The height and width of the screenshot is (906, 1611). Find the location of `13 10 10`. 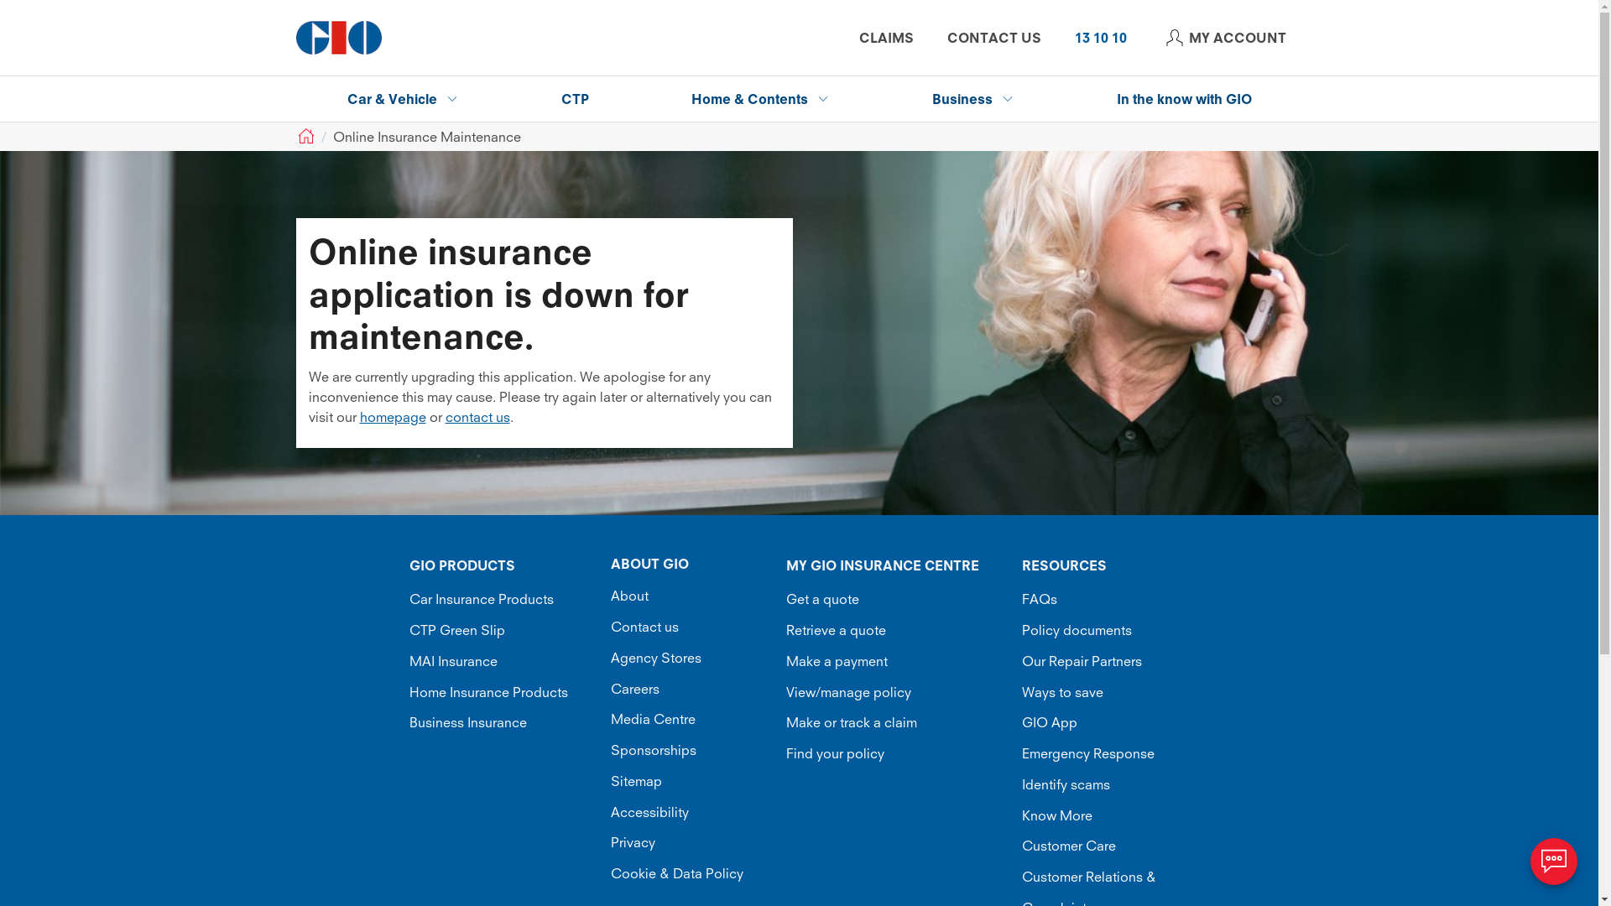

13 10 10 is located at coordinates (1100, 38).